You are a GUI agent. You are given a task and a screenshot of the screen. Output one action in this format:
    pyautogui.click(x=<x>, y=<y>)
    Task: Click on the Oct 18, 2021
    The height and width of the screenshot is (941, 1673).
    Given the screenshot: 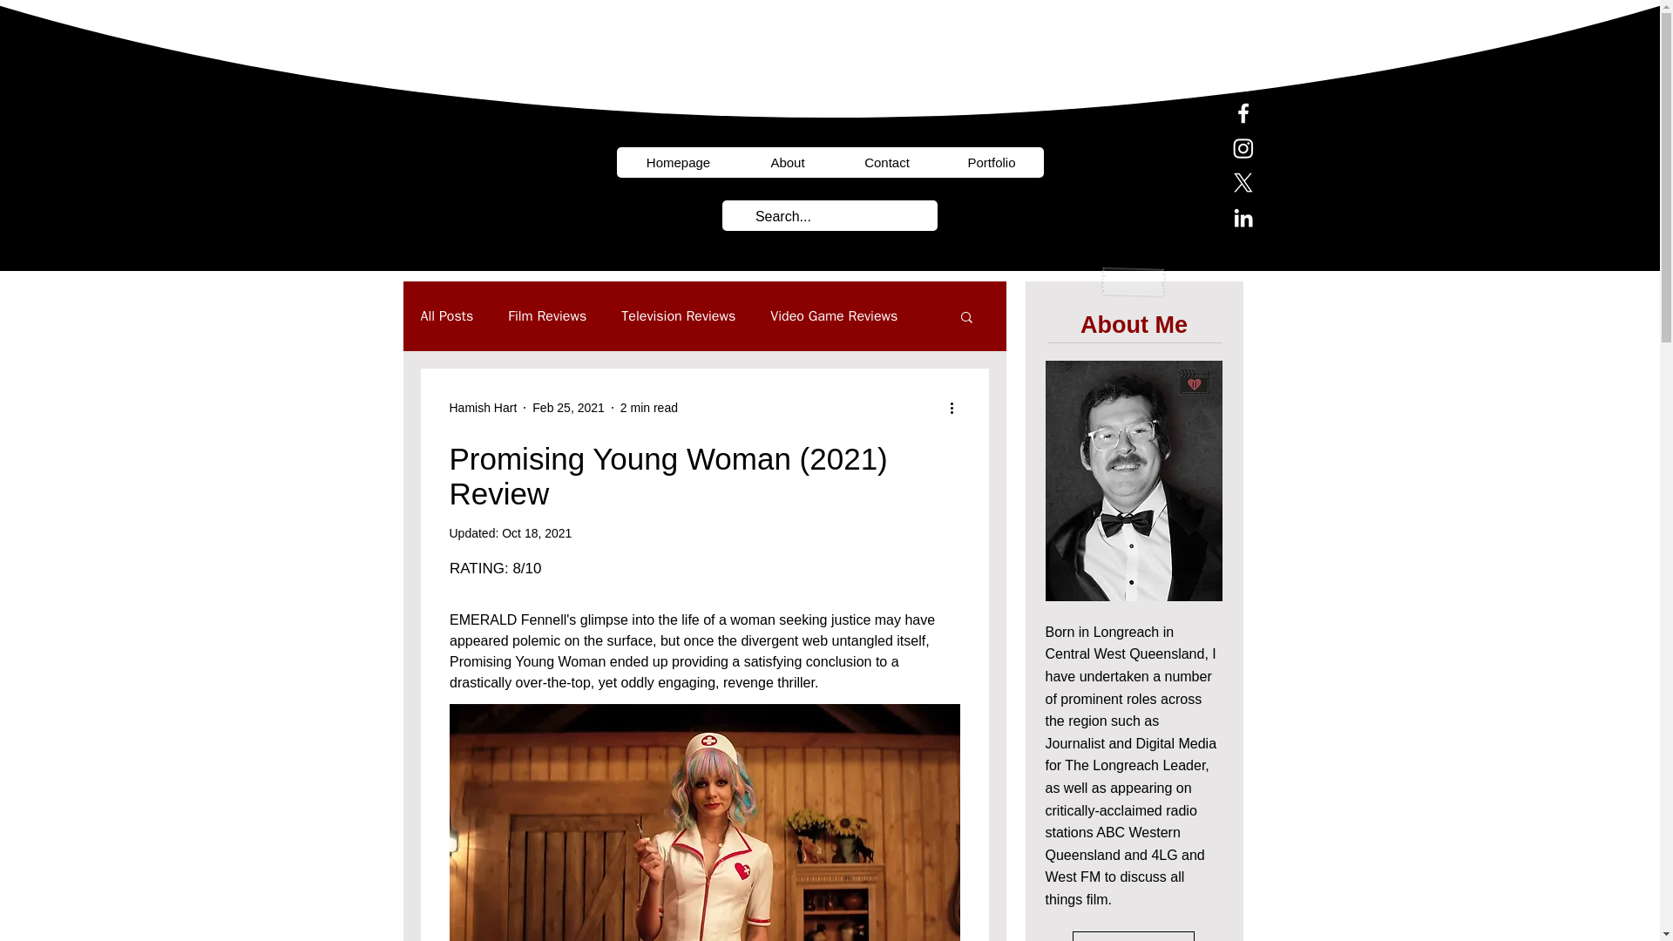 What is the action you would take?
    pyautogui.click(x=537, y=532)
    